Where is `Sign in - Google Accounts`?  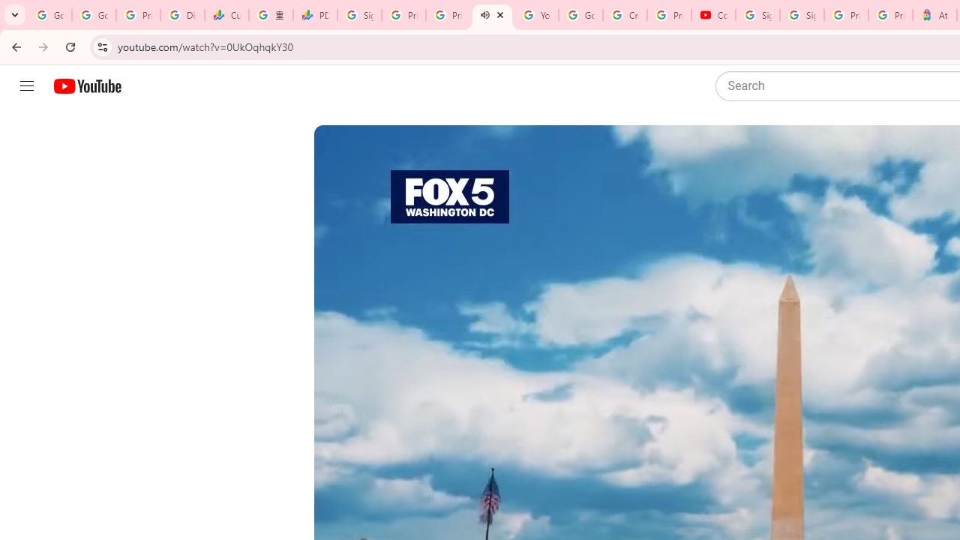 Sign in - Google Accounts is located at coordinates (802, 15).